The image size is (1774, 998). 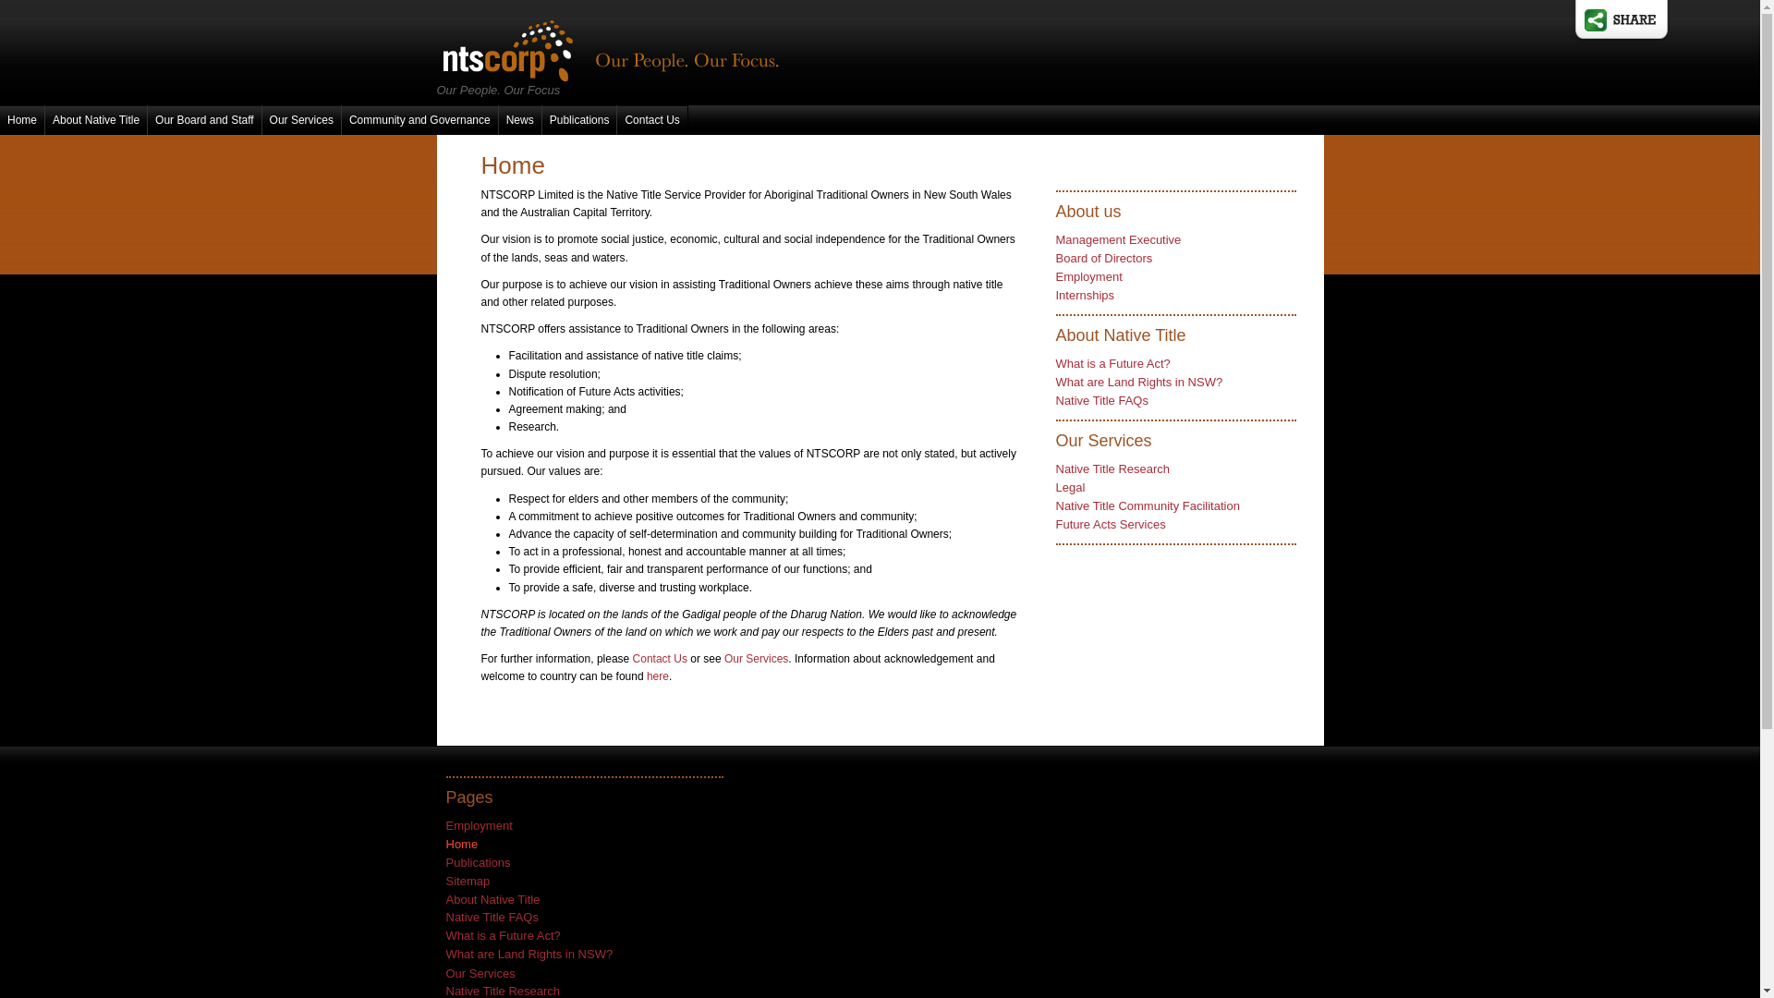 I want to click on Employment, so click(x=479, y=826).